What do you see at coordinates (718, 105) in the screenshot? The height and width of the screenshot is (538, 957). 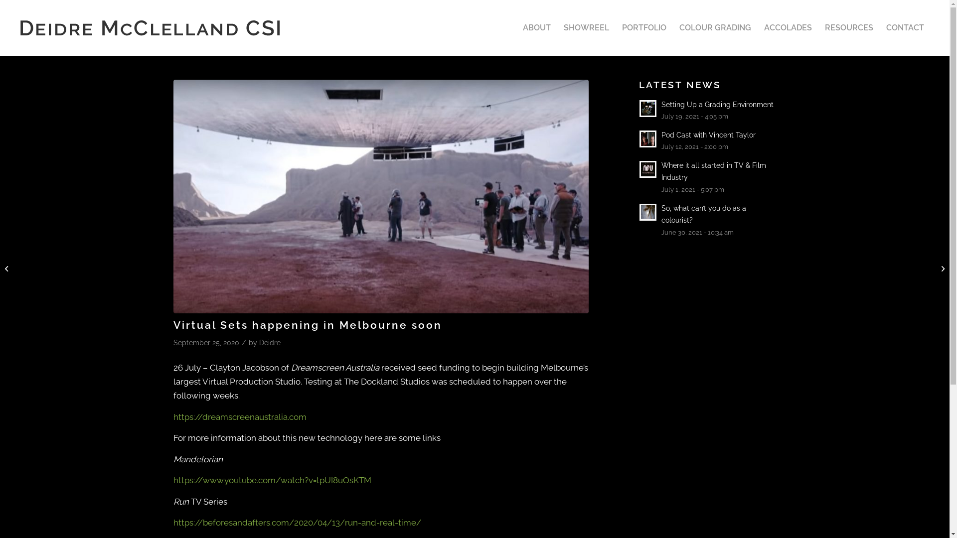 I see `Setting Up a Grading Environment` at bounding box center [718, 105].